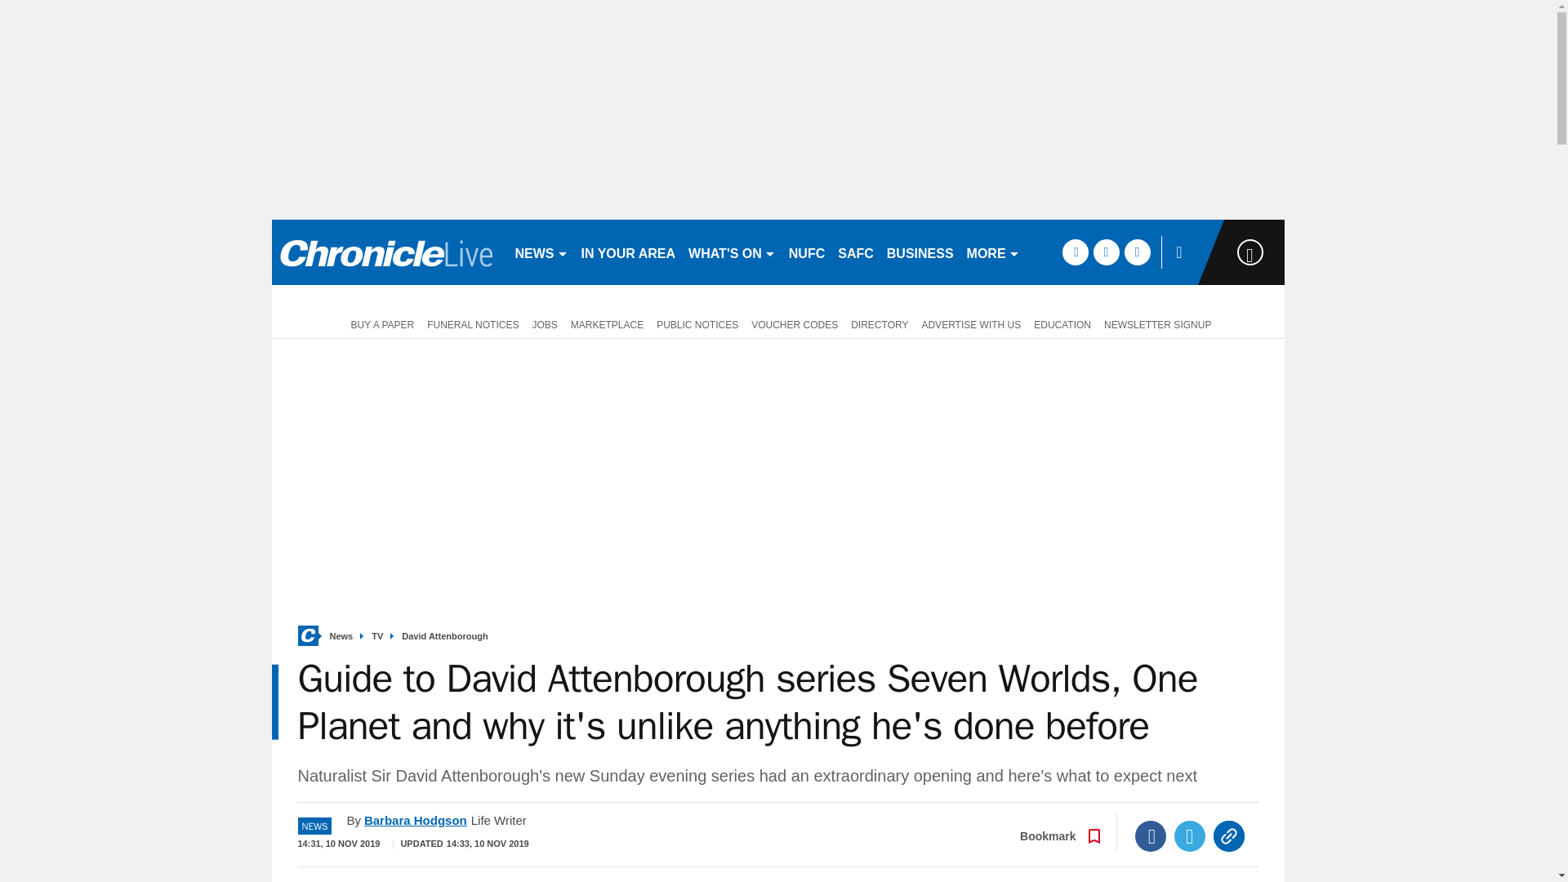  Describe the element at coordinates (385, 252) in the screenshot. I see `nechronicle` at that location.